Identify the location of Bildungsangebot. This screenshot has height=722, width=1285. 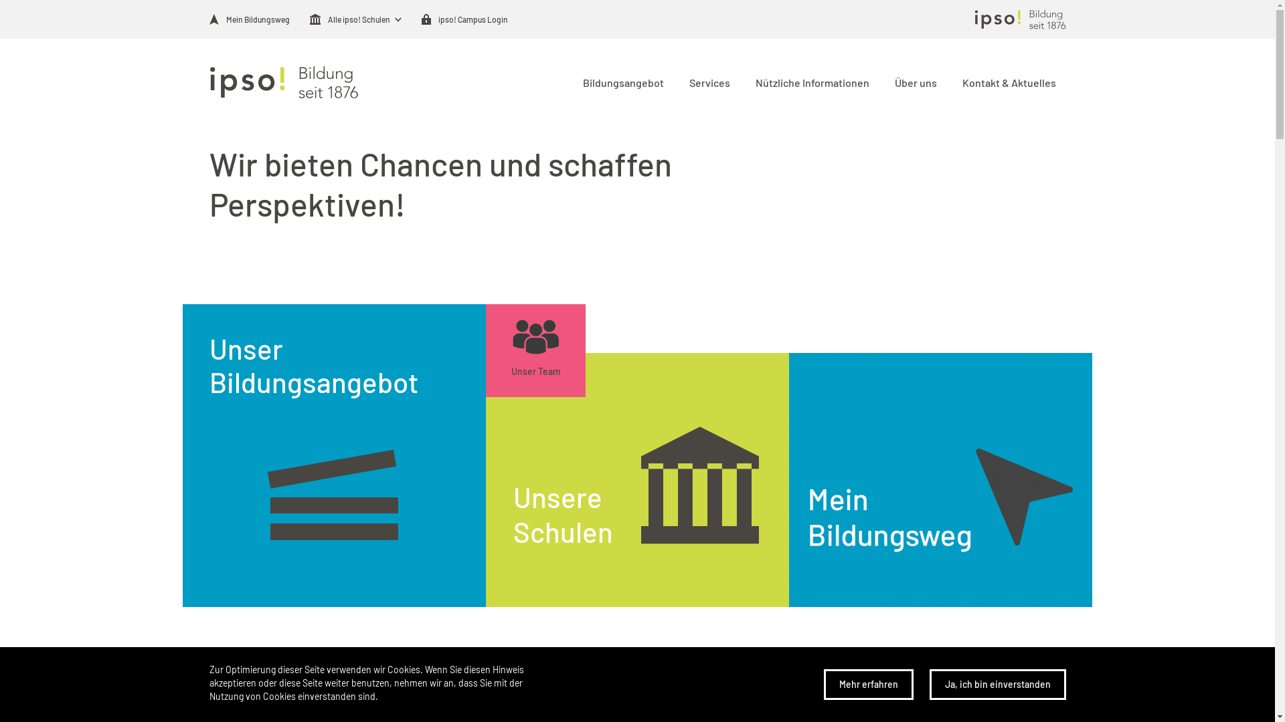
(622, 82).